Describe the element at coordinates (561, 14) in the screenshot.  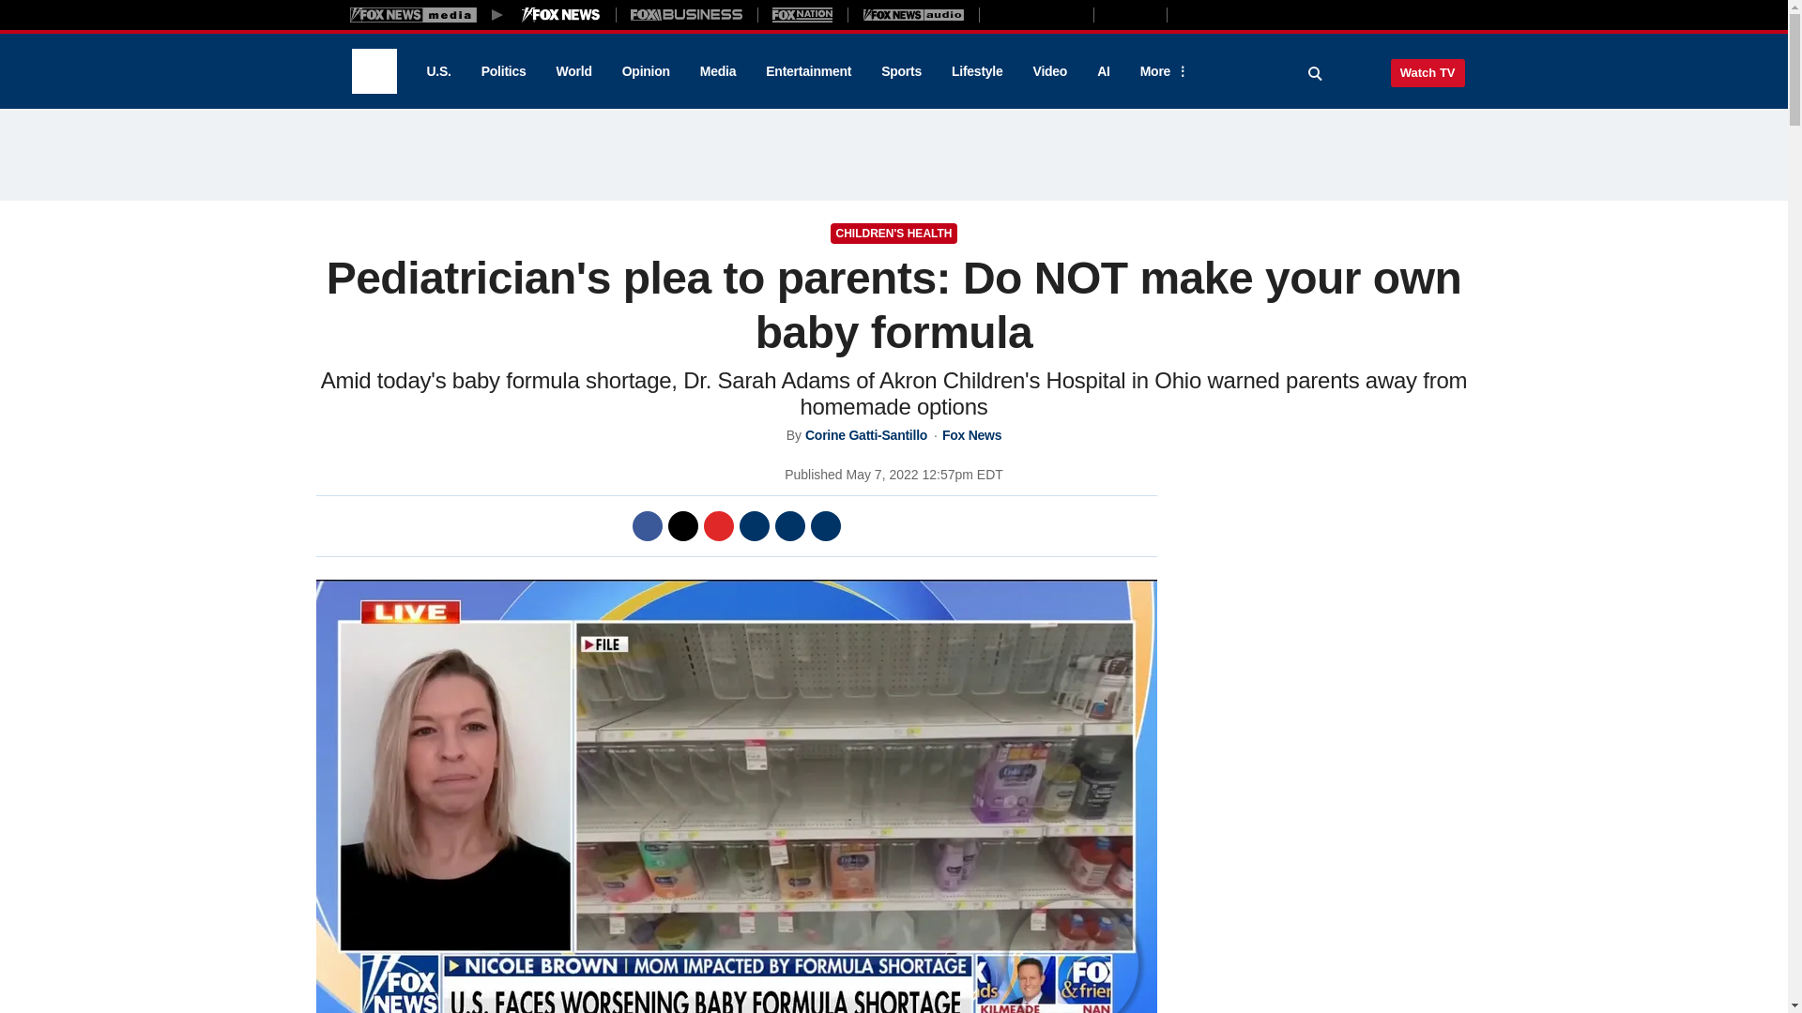
I see `Fox News Media` at that location.